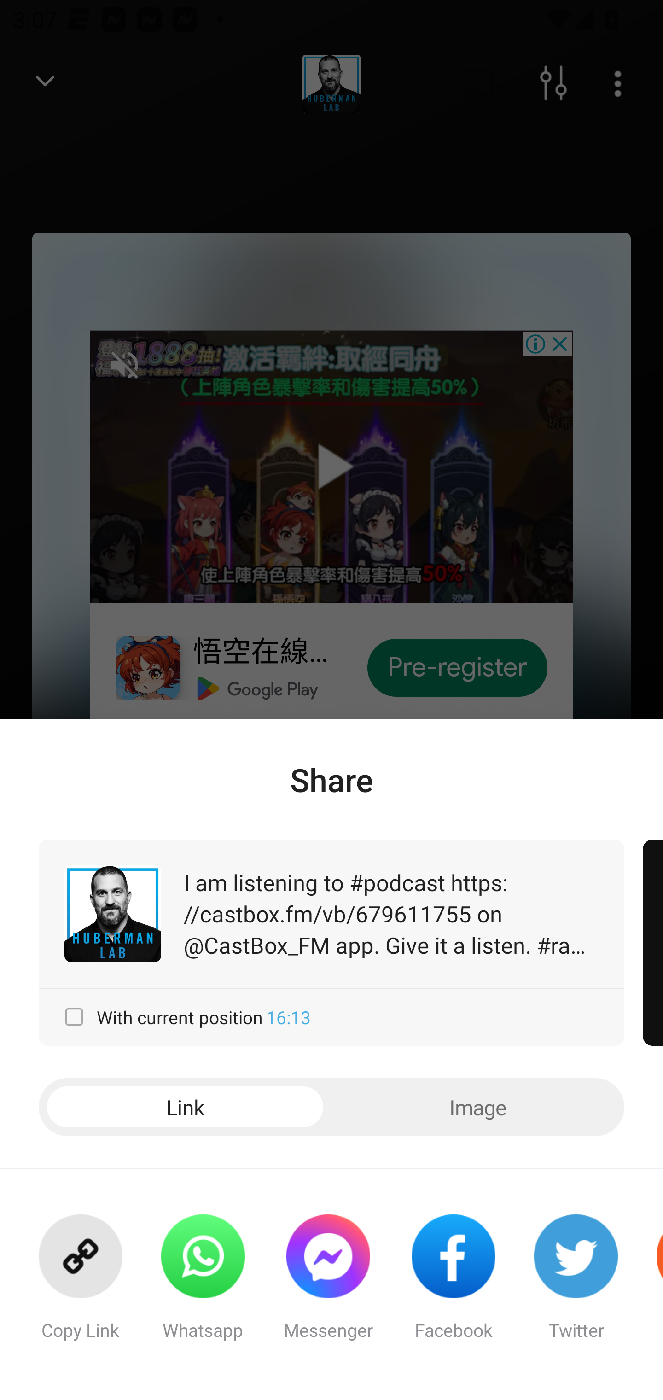  Describe the element at coordinates (203, 1284) in the screenshot. I see `Whatsapp` at that location.